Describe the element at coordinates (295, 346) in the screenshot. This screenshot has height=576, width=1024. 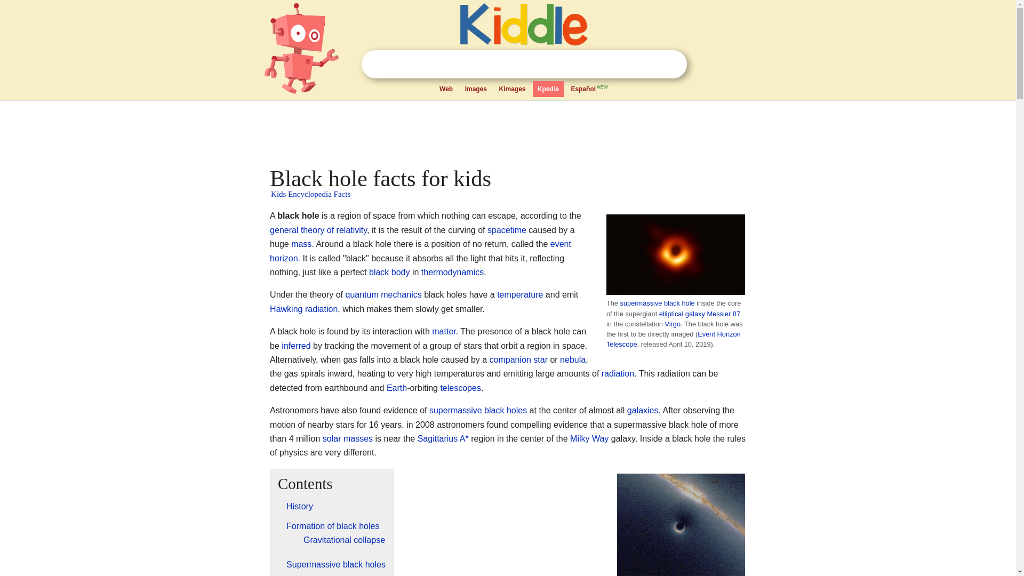
I see `Implication and inference` at that location.